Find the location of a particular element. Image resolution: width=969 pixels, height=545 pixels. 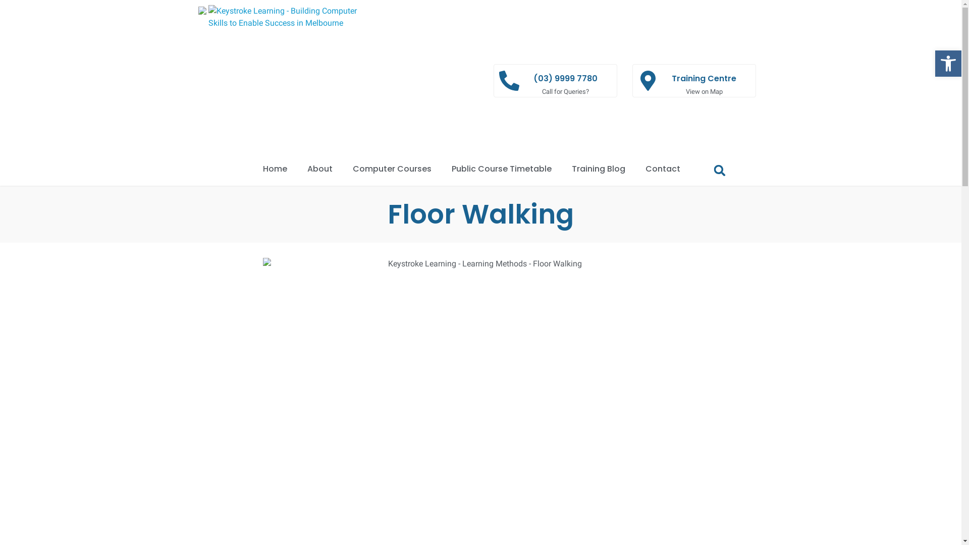

Computer Courses is located at coordinates (392, 169).